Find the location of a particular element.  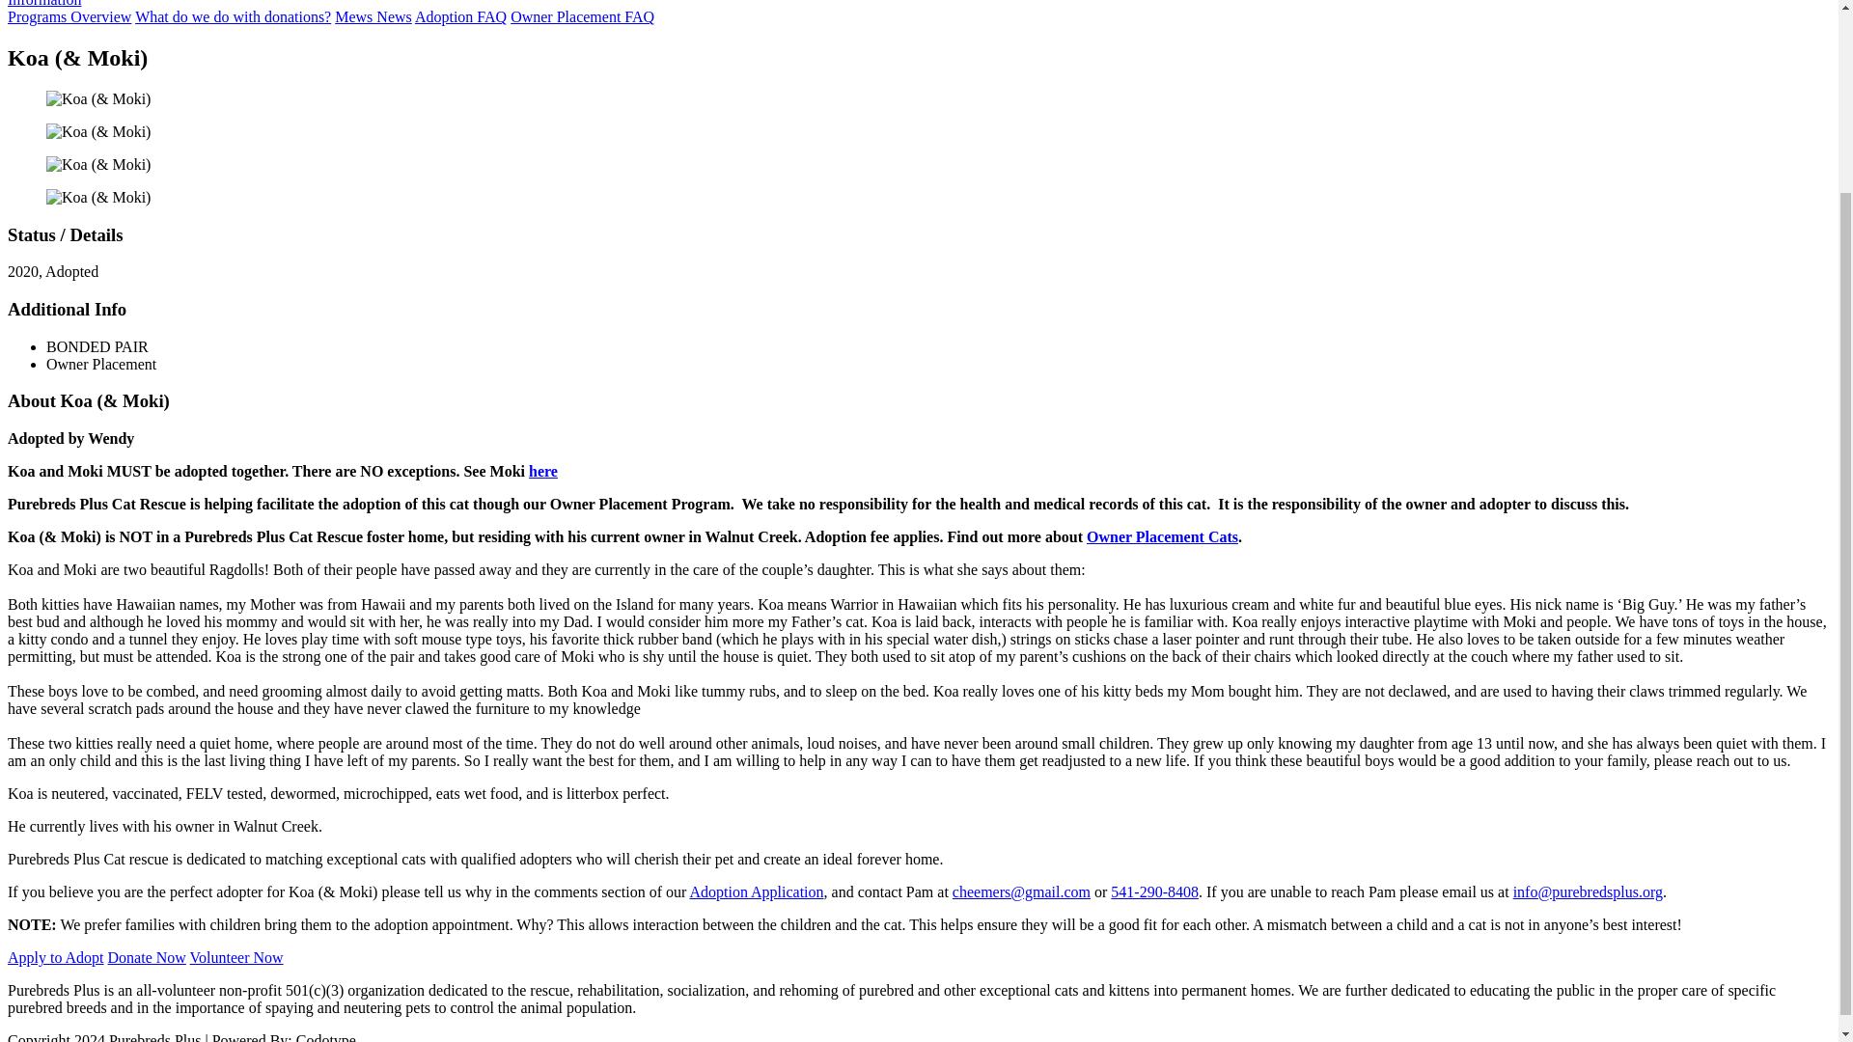

Owner Placement Cats is located at coordinates (1162, 536).